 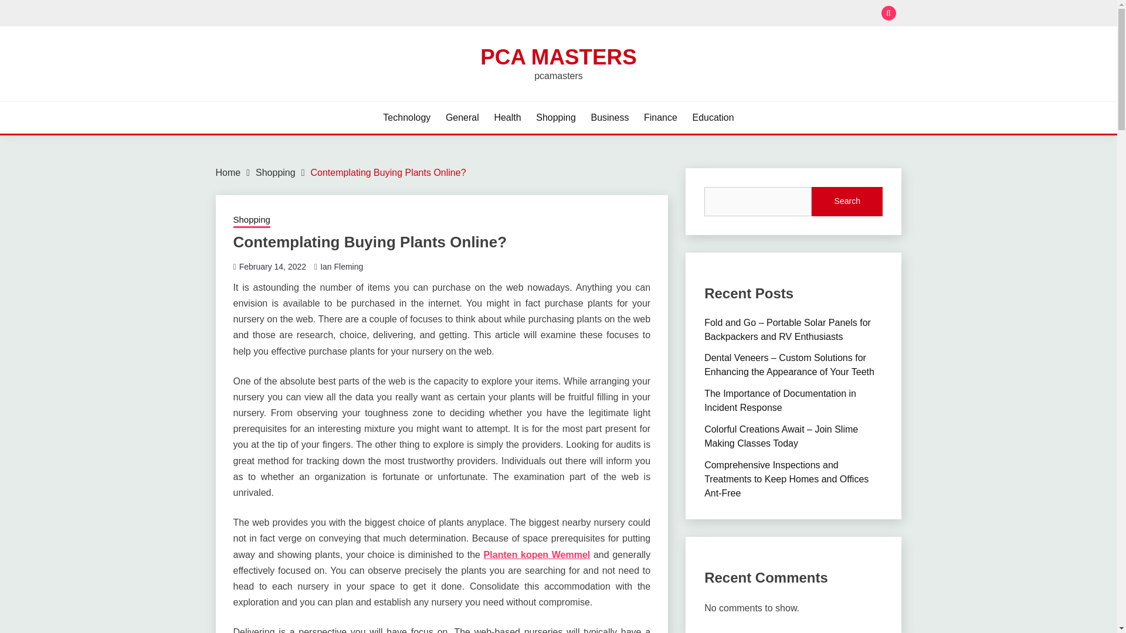 What do you see at coordinates (507, 117) in the screenshot?
I see `Health` at bounding box center [507, 117].